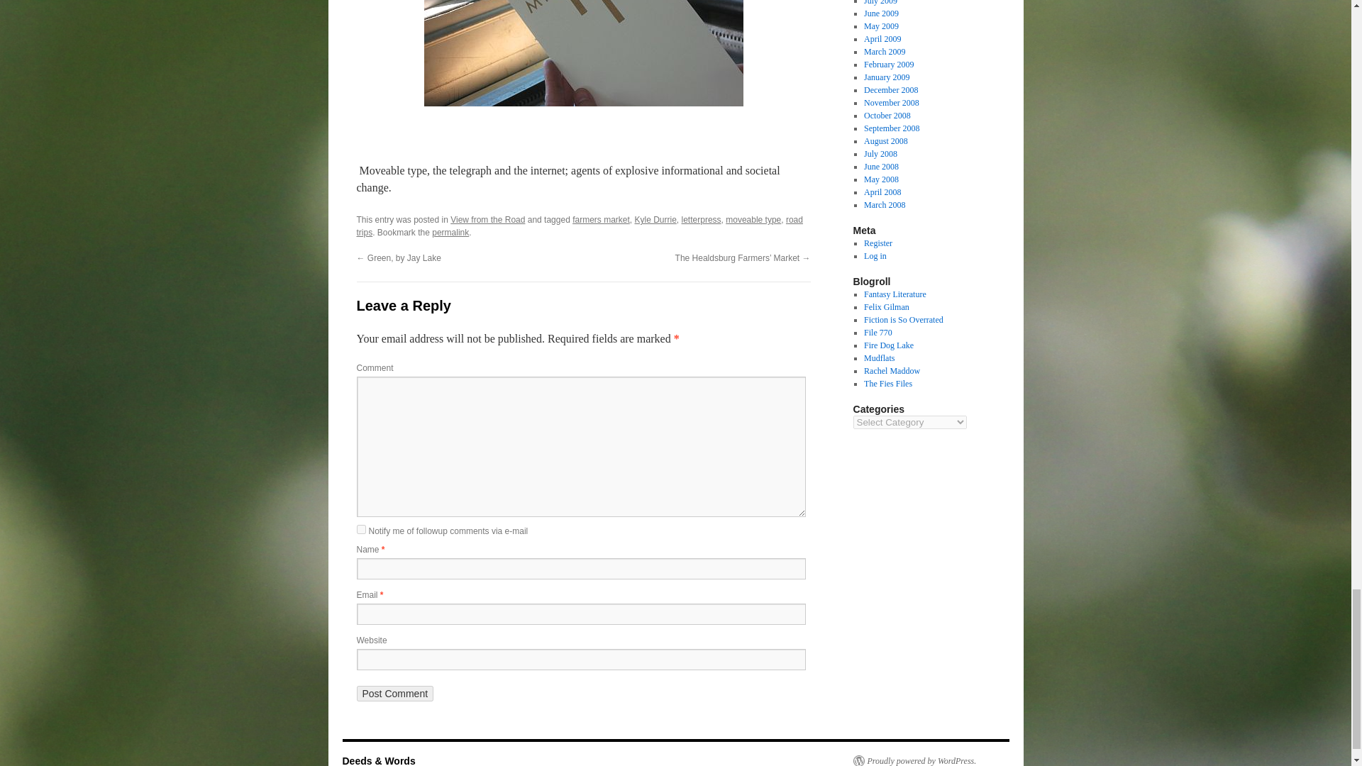 This screenshot has width=1362, height=766. What do you see at coordinates (887, 306) in the screenshot?
I see `Dry wit` at bounding box center [887, 306].